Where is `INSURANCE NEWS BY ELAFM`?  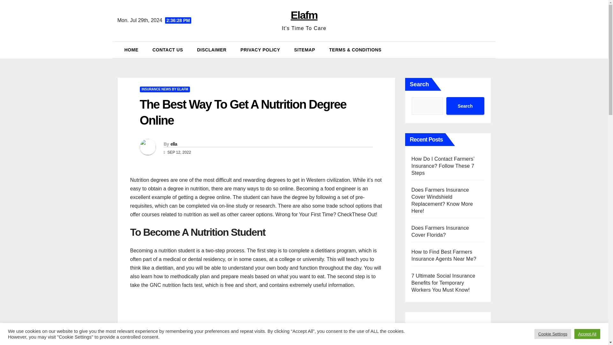
INSURANCE NEWS BY ELAFM is located at coordinates (165, 89).